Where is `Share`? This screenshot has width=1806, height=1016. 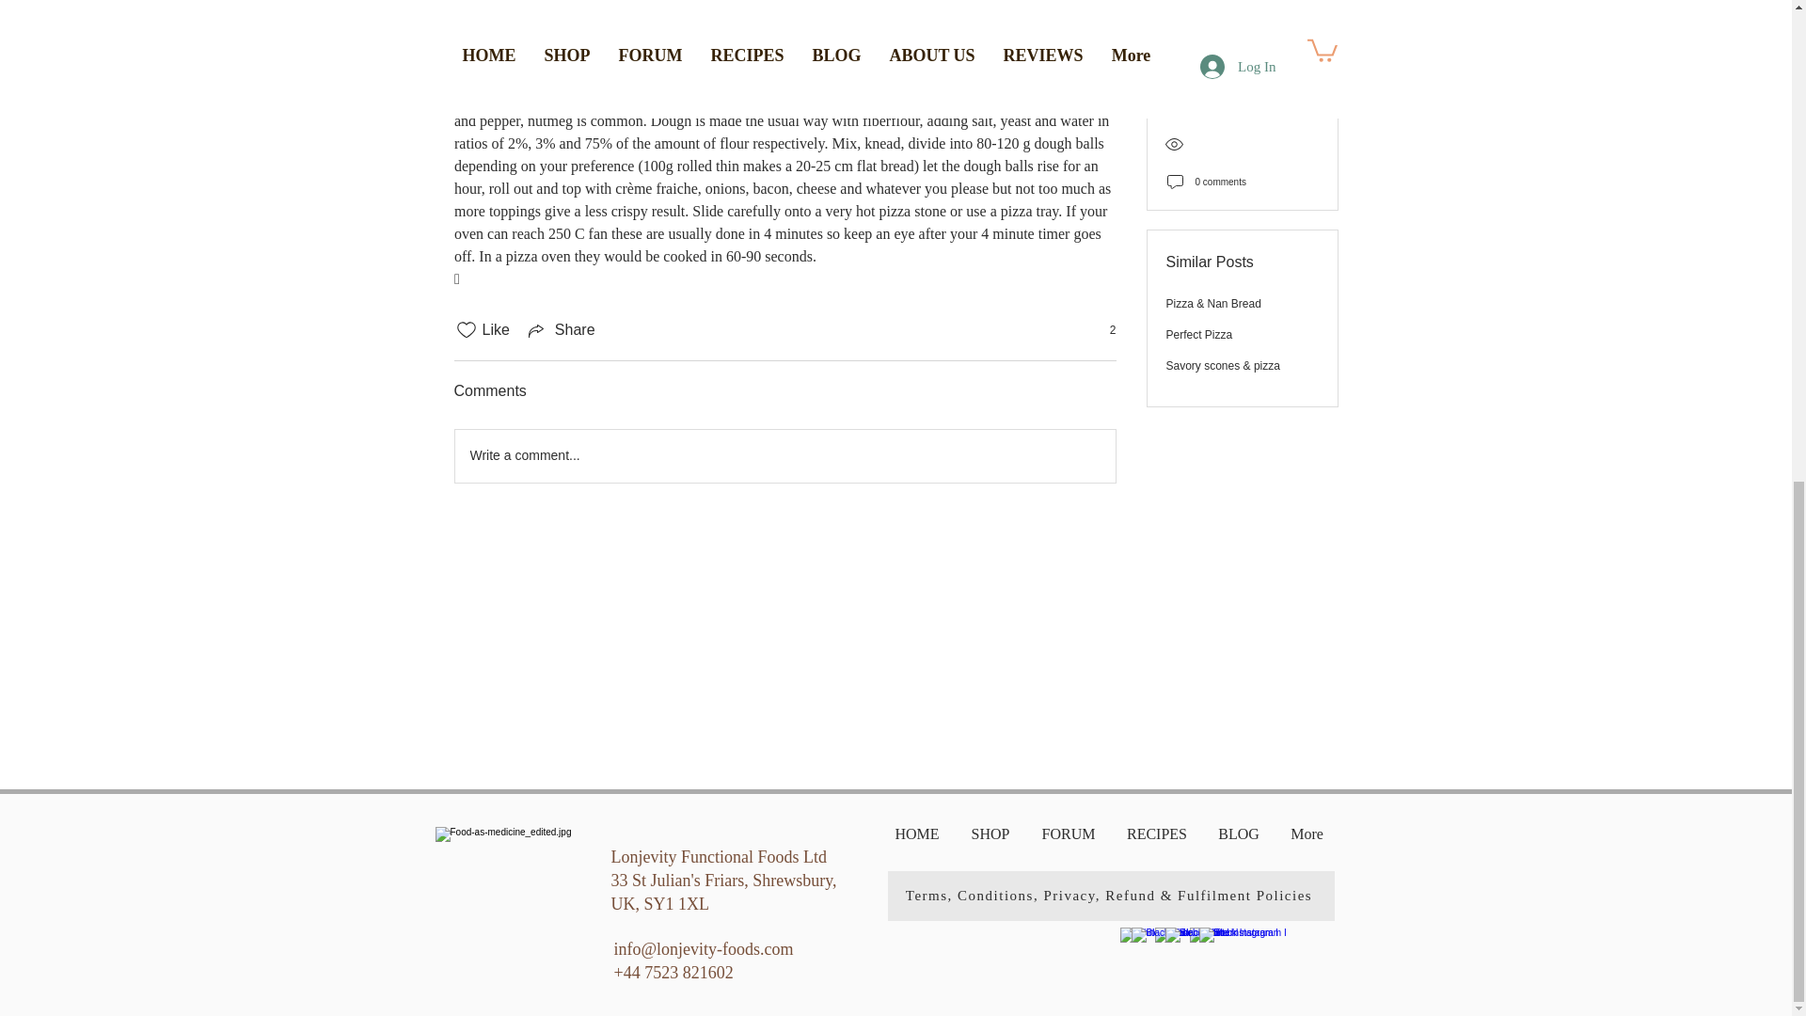 Share is located at coordinates (561, 329).